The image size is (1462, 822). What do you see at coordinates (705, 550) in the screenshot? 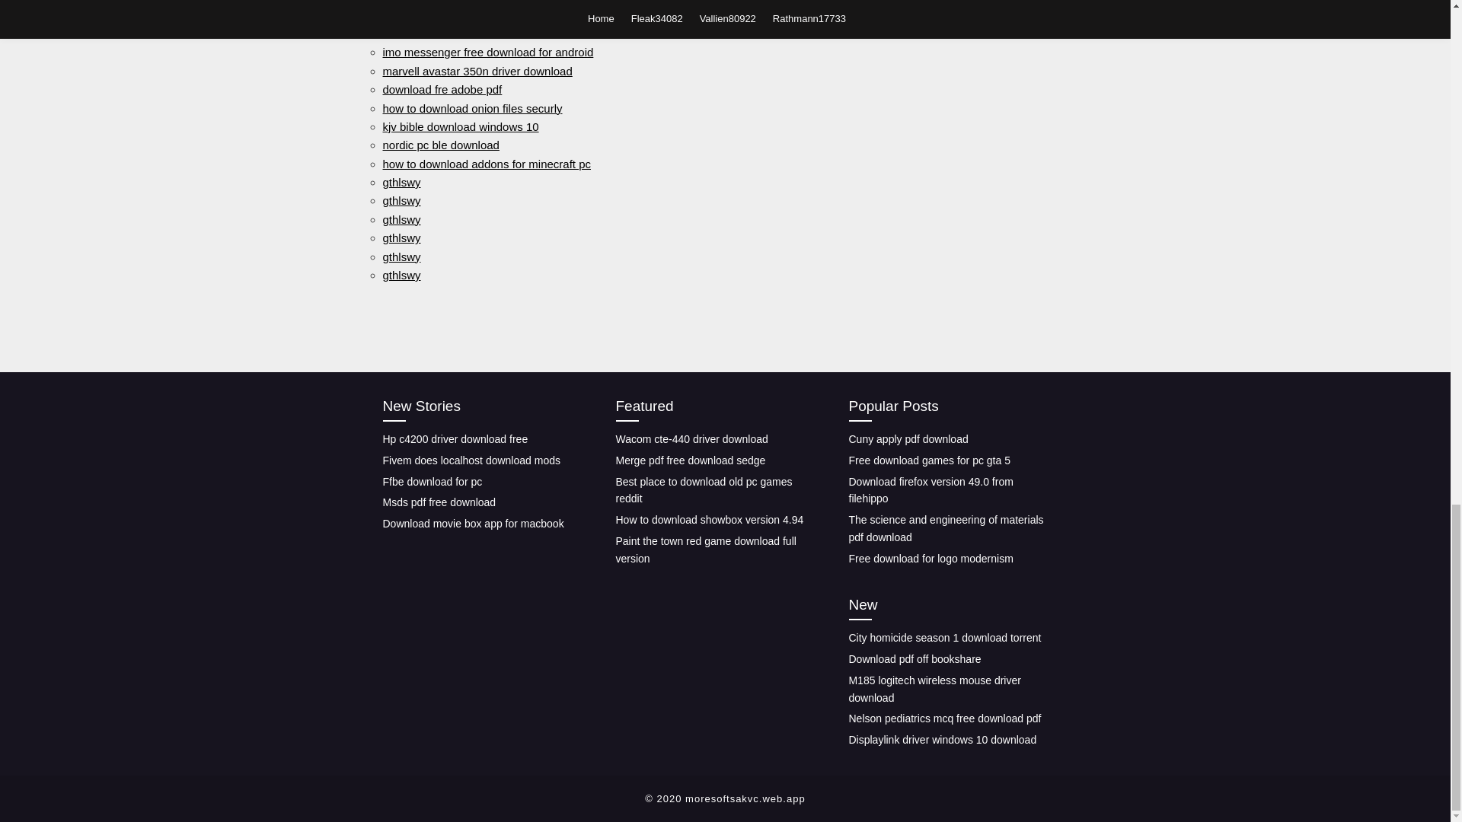
I see `Paint the town red game download full version` at bounding box center [705, 550].